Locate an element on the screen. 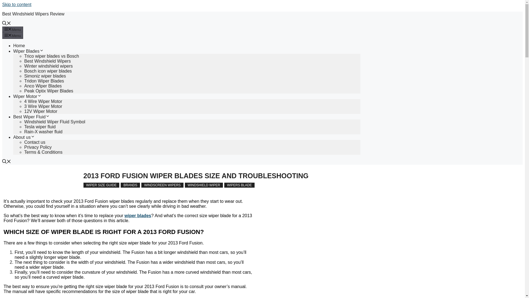 The image size is (529, 298). Simoniz wiper blades is located at coordinates (45, 76).